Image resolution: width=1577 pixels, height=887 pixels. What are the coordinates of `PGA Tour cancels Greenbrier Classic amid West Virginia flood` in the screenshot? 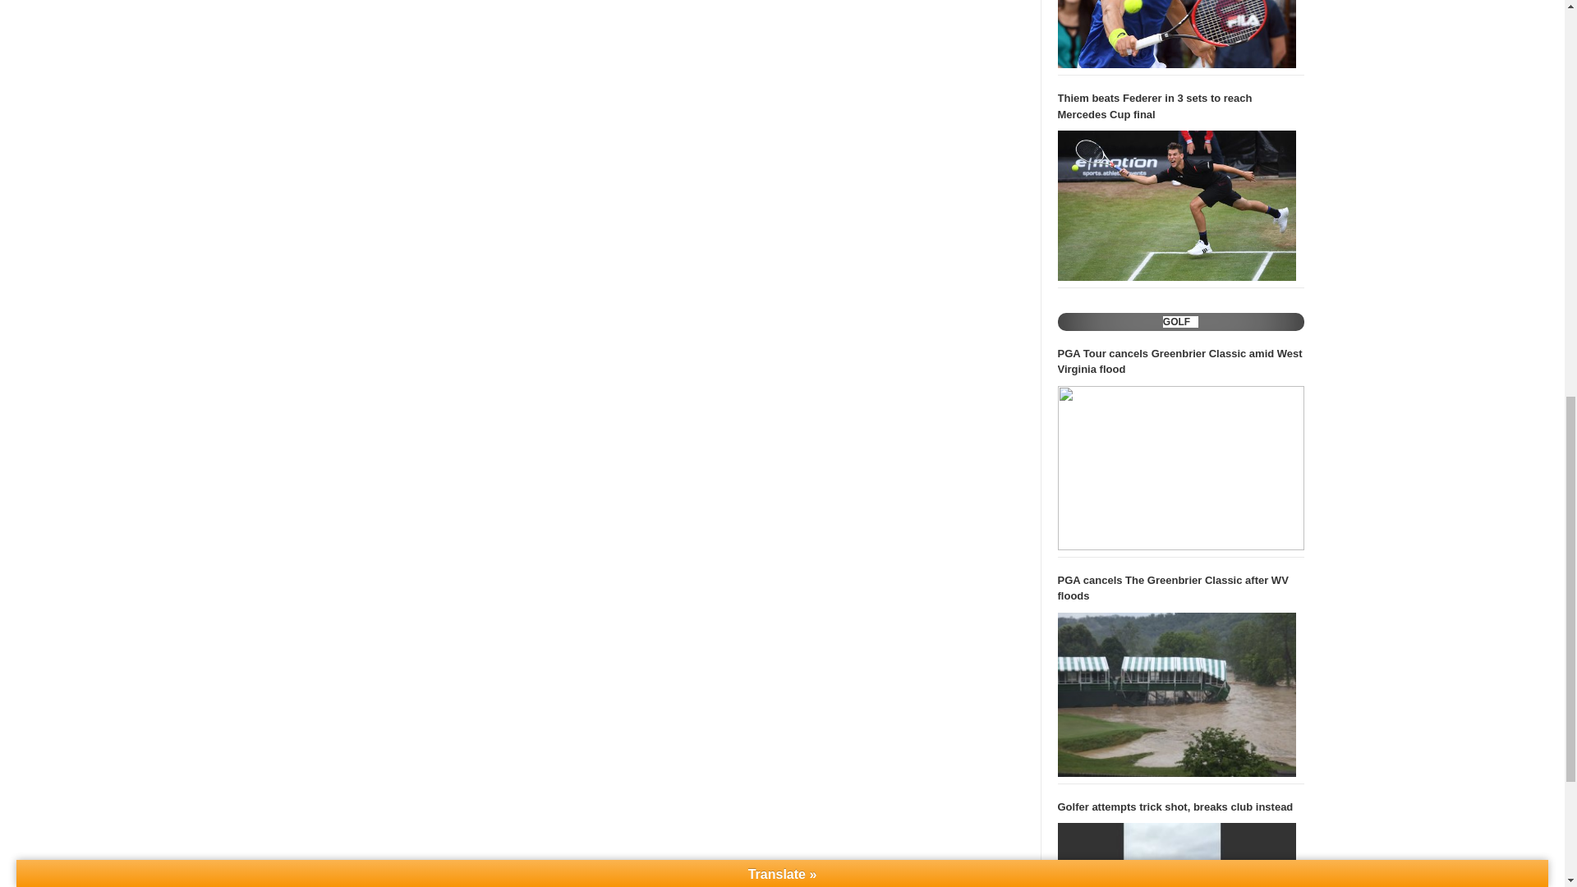 It's located at (1181, 467).